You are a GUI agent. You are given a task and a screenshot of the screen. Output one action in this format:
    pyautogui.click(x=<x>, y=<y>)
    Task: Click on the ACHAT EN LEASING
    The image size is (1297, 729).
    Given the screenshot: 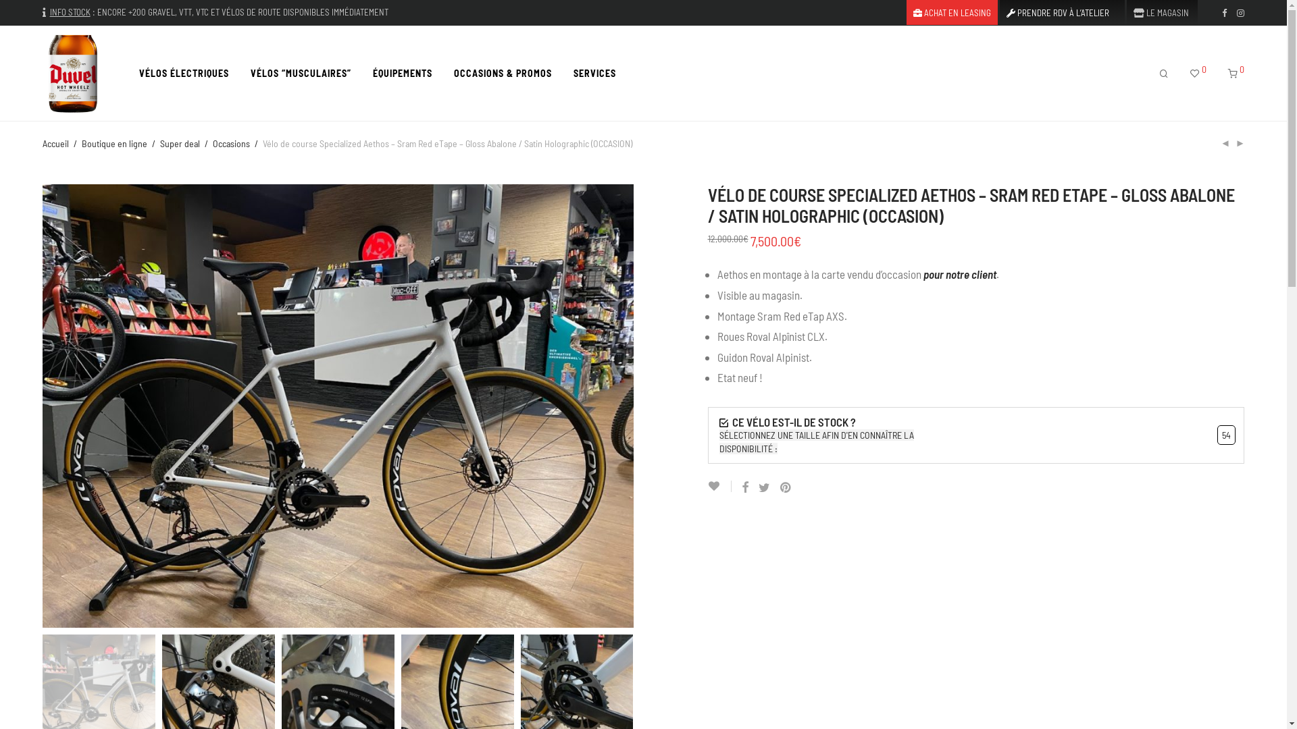 What is the action you would take?
    pyautogui.click(x=952, y=13)
    